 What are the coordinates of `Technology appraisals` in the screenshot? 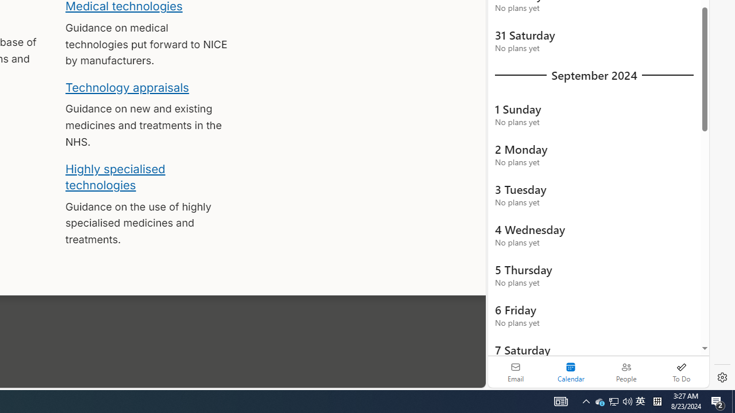 It's located at (127, 87).